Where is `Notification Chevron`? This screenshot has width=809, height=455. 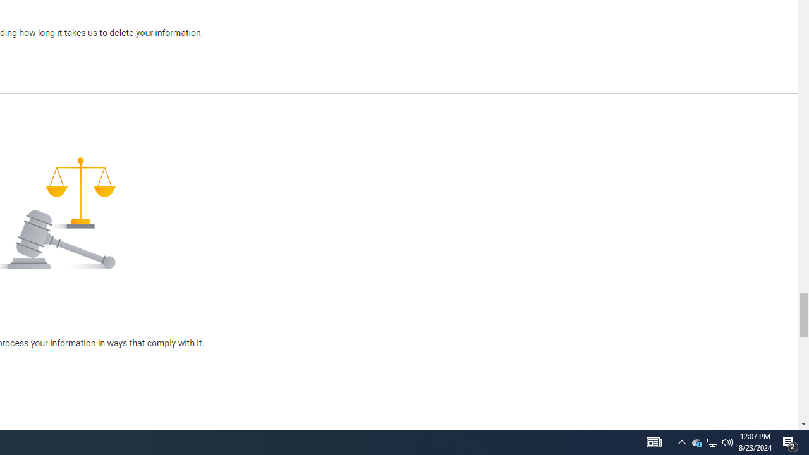
Notification Chevron is located at coordinates (790, 442).